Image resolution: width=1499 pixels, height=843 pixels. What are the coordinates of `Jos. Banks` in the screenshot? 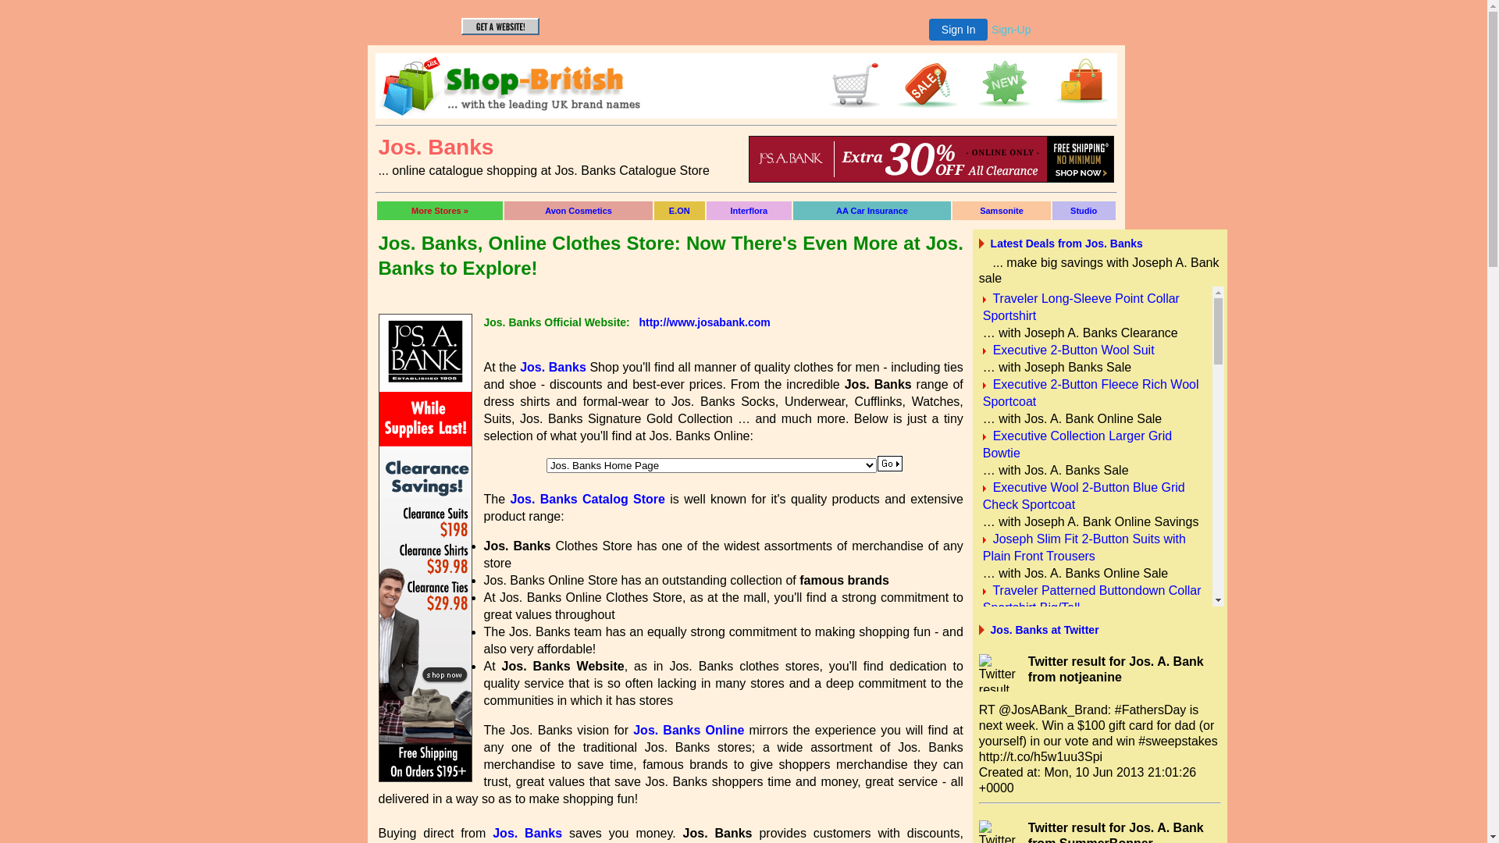 It's located at (931, 159).